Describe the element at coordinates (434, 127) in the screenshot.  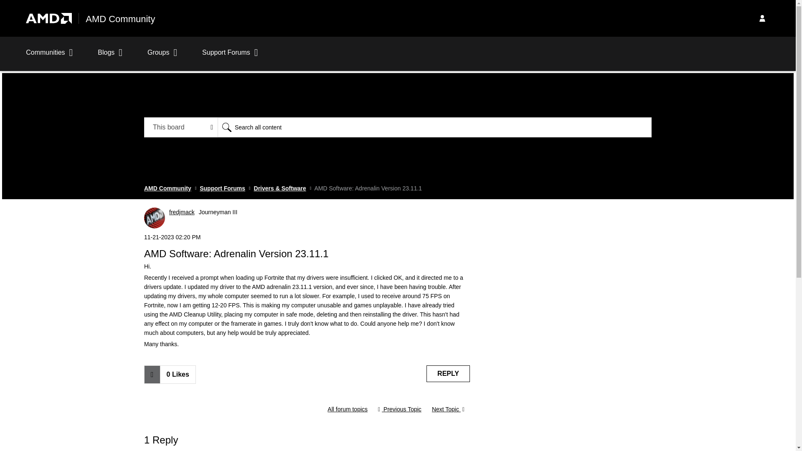
I see `Search` at that location.